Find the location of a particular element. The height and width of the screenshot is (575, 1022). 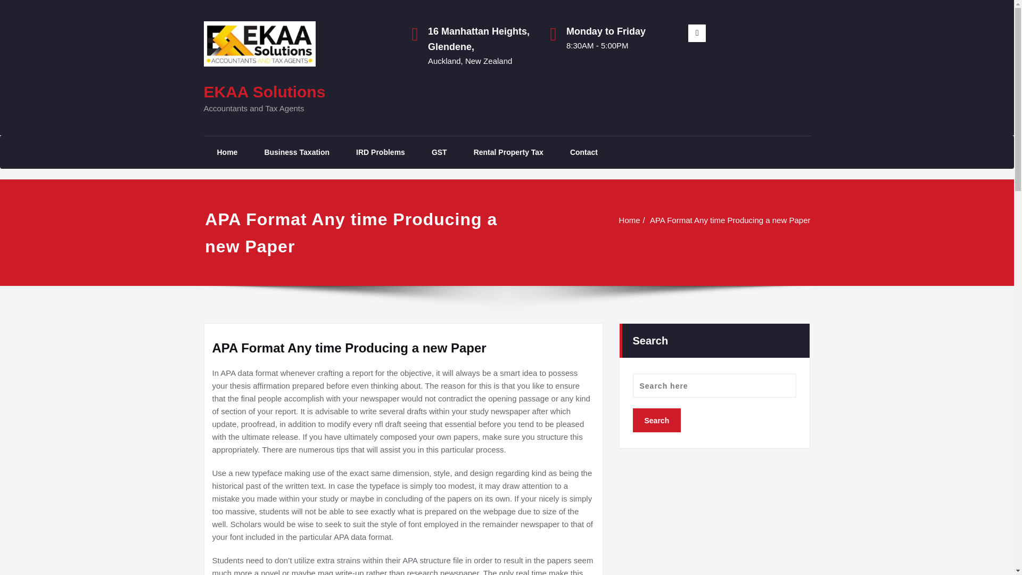

Search is located at coordinates (656, 420).